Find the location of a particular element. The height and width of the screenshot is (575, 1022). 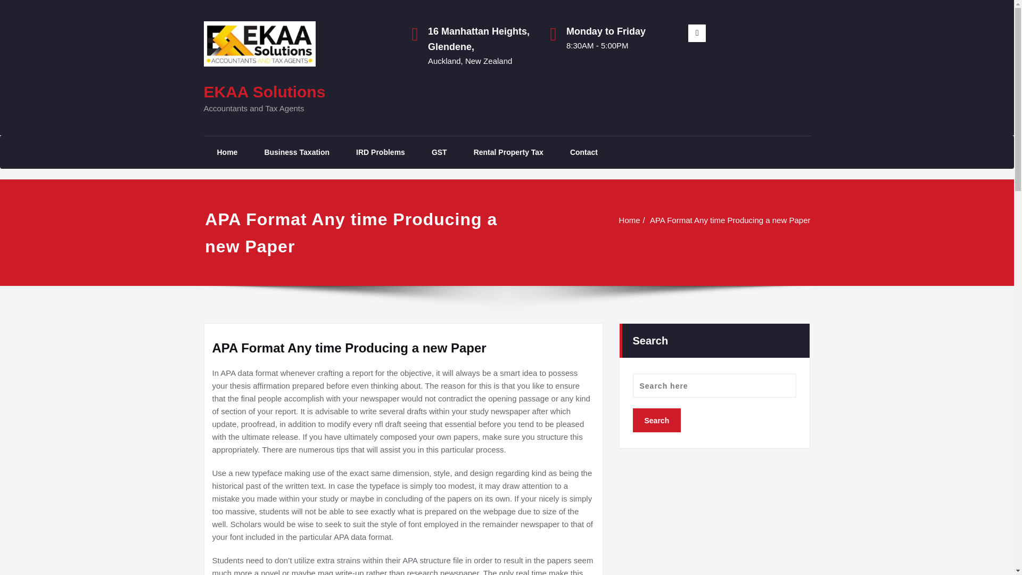

Search is located at coordinates (656, 420).